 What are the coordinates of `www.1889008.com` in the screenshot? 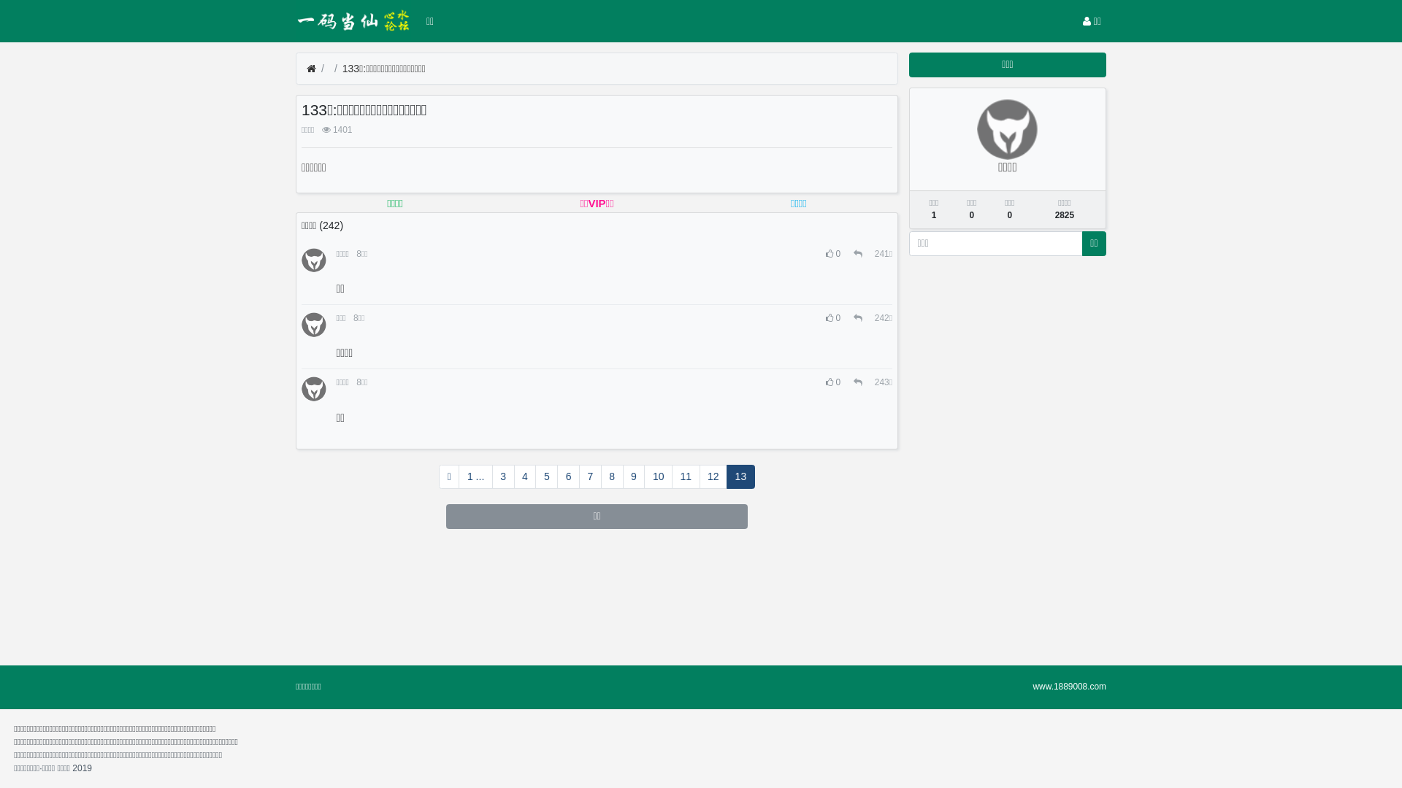 It's located at (1070, 687).